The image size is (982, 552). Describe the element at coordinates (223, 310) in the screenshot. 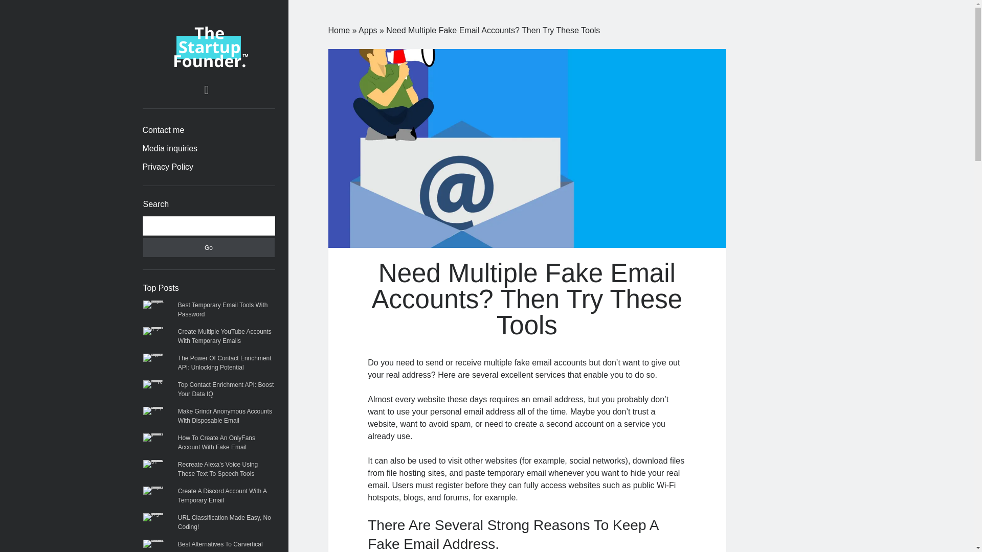

I see `Best Temporary Email Tools With Password` at that location.